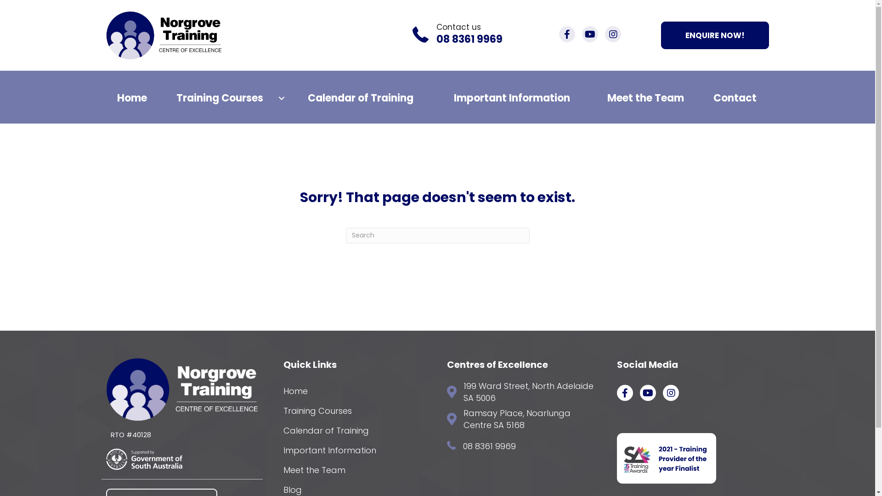  What do you see at coordinates (353, 391) in the screenshot?
I see `Home` at bounding box center [353, 391].